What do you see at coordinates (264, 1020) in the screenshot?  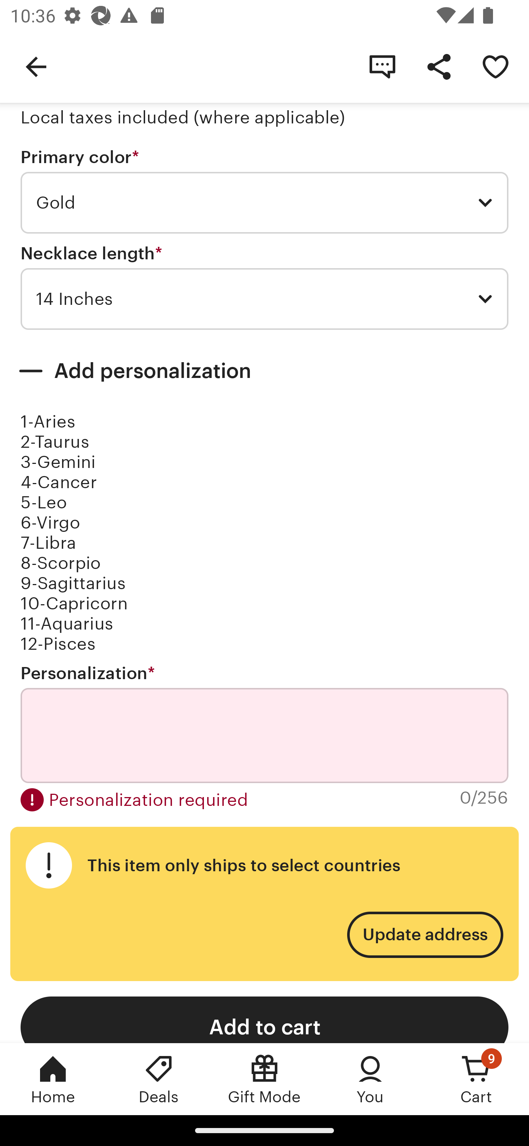 I see `Add to cart` at bounding box center [264, 1020].